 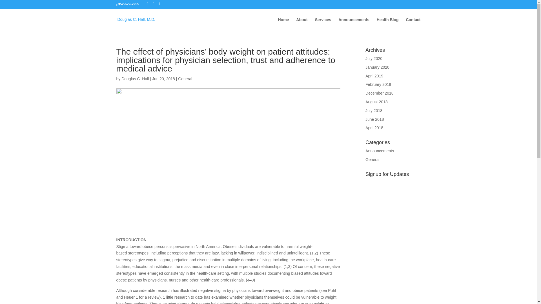 What do you see at coordinates (413, 24) in the screenshot?
I see `Contact` at bounding box center [413, 24].